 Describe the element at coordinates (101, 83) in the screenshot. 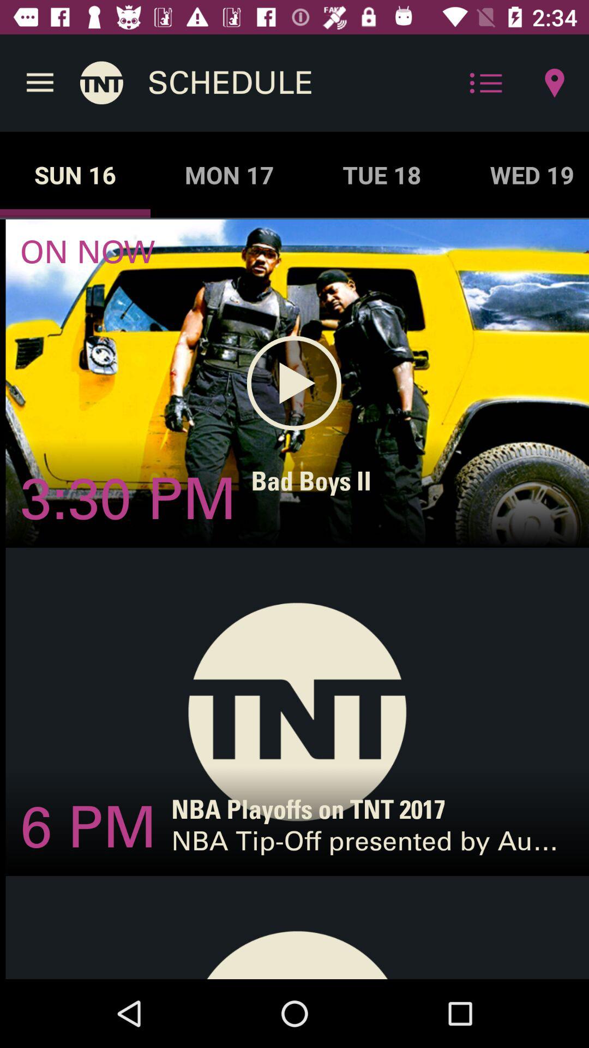

I see `launch the icon above the sun 16 app` at that location.